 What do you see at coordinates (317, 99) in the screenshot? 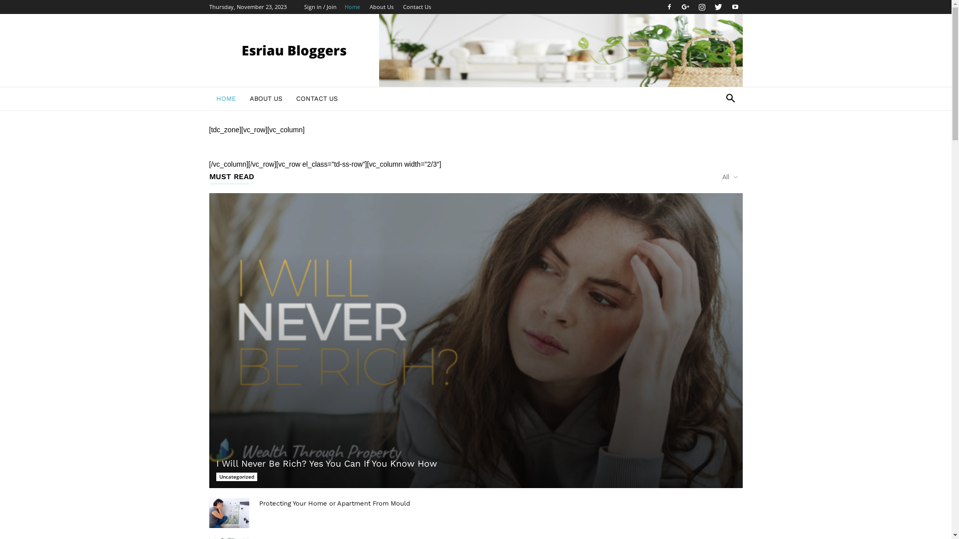
I see `CONTACT US` at bounding box center [317, 99].